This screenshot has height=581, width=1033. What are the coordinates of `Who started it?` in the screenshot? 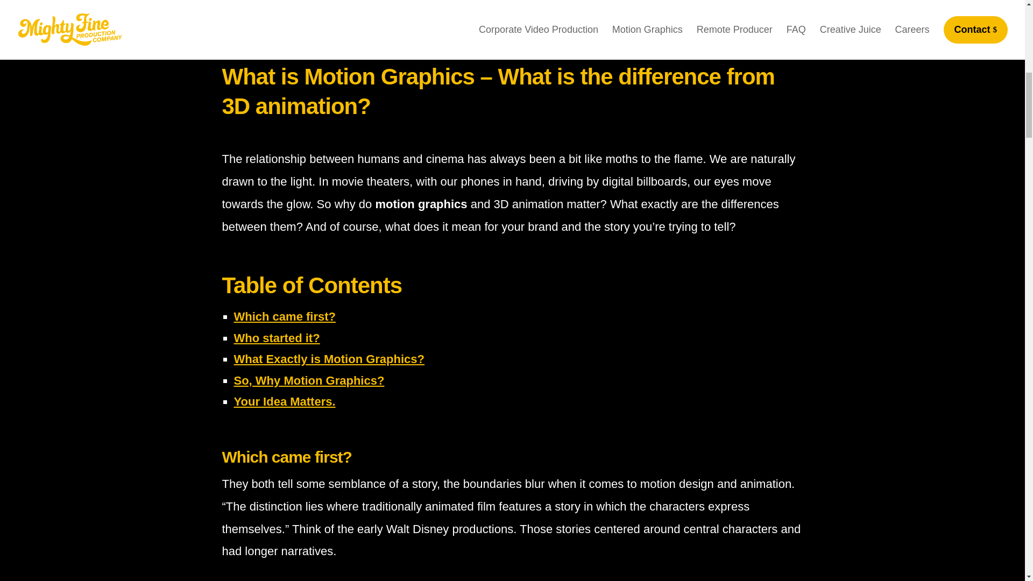 It's located at (276, 338).